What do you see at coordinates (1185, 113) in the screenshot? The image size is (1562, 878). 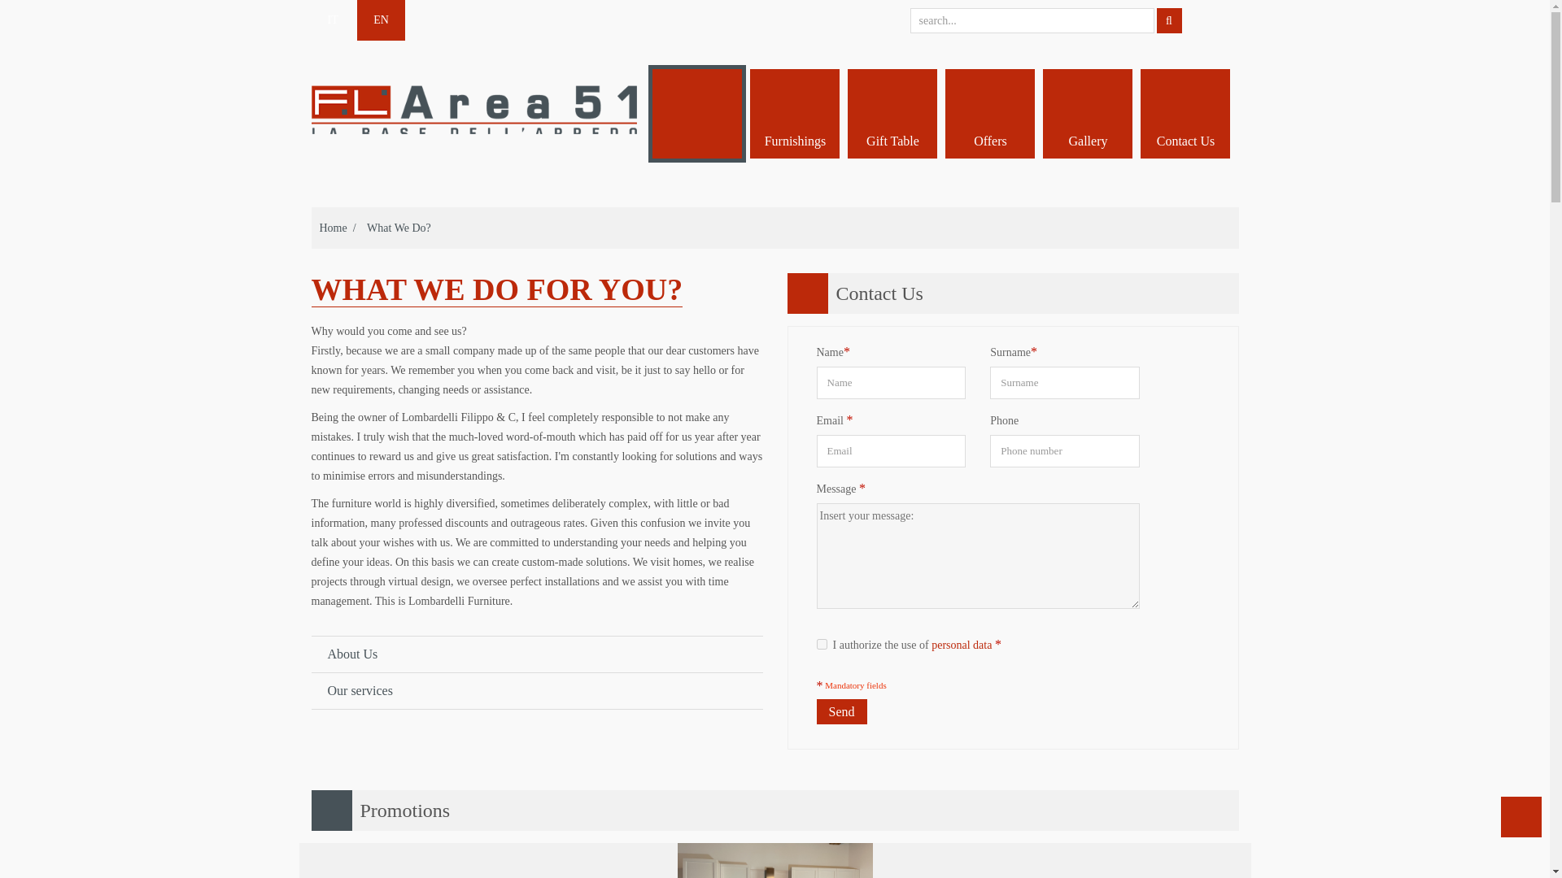 I see `Contact Us` at bounding box center [1185, 113].